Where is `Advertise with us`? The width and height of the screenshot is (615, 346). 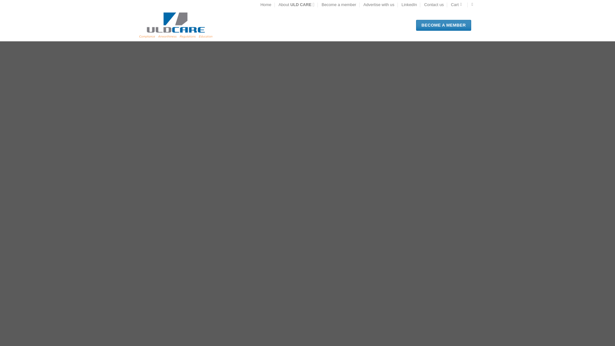 Advertise with us is located at coordinates (379, 5).